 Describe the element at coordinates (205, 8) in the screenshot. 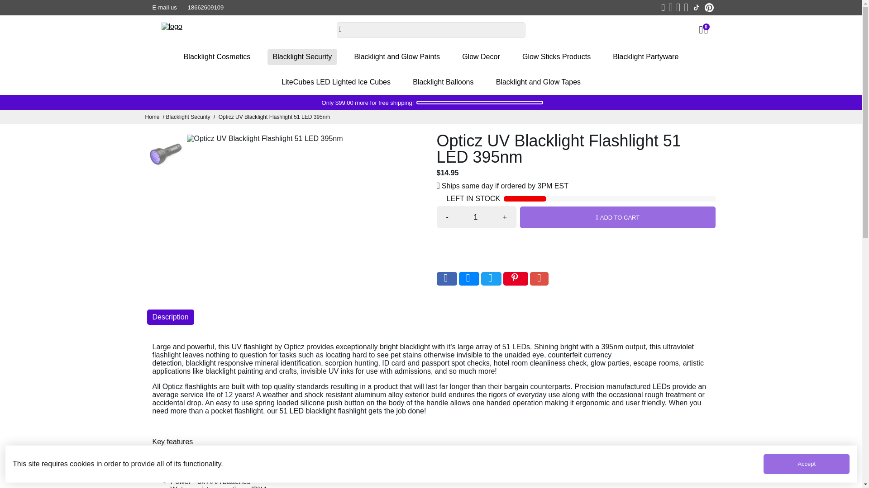

I see `18662609109` at that location.